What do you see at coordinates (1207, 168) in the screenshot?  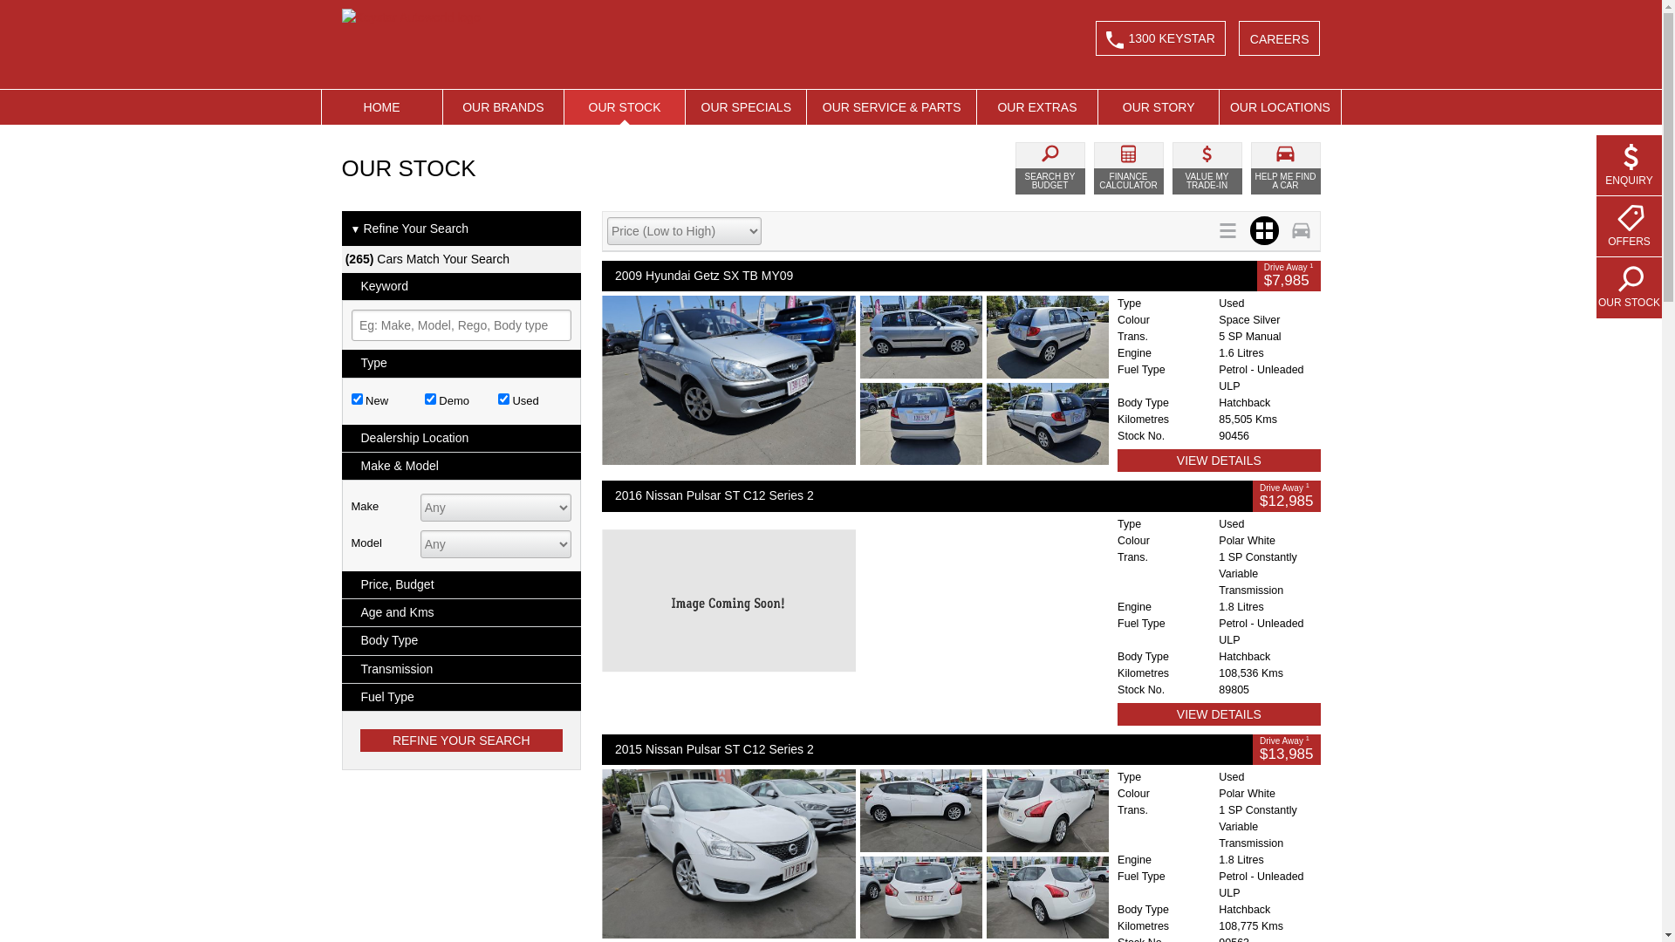 I see `VALUE MY TRADE-IN` at bounding box center [1207, 168].